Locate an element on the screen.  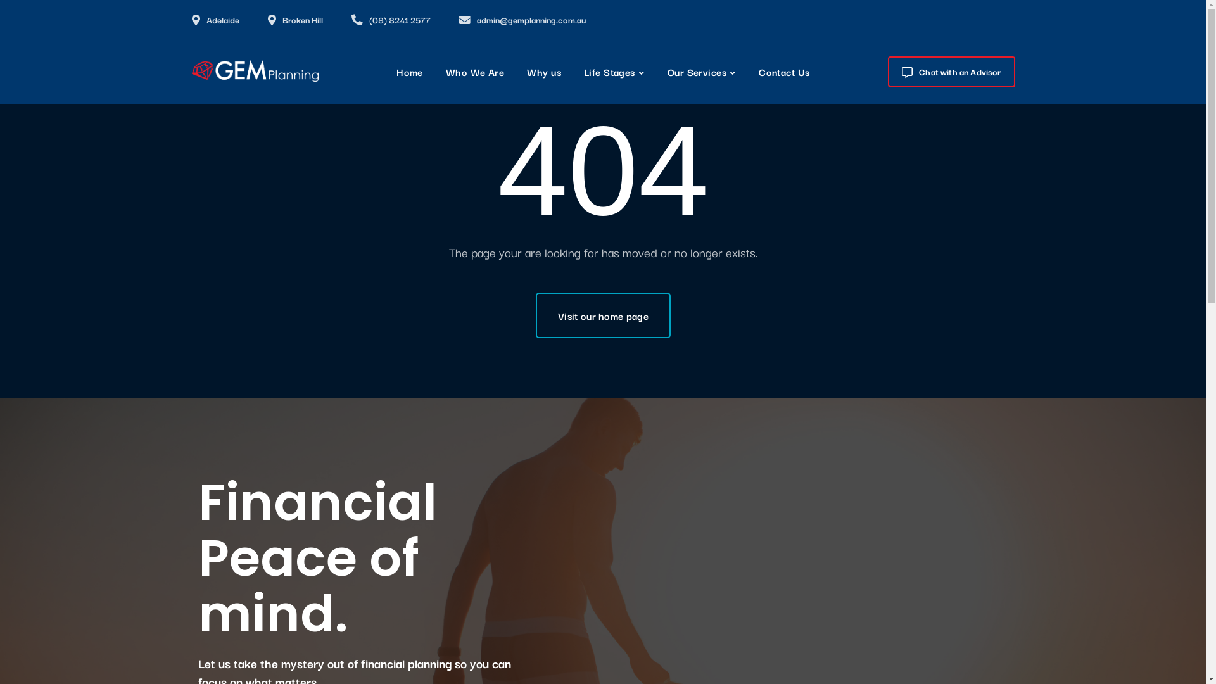
Our Services is located at coordinates (702, 72).